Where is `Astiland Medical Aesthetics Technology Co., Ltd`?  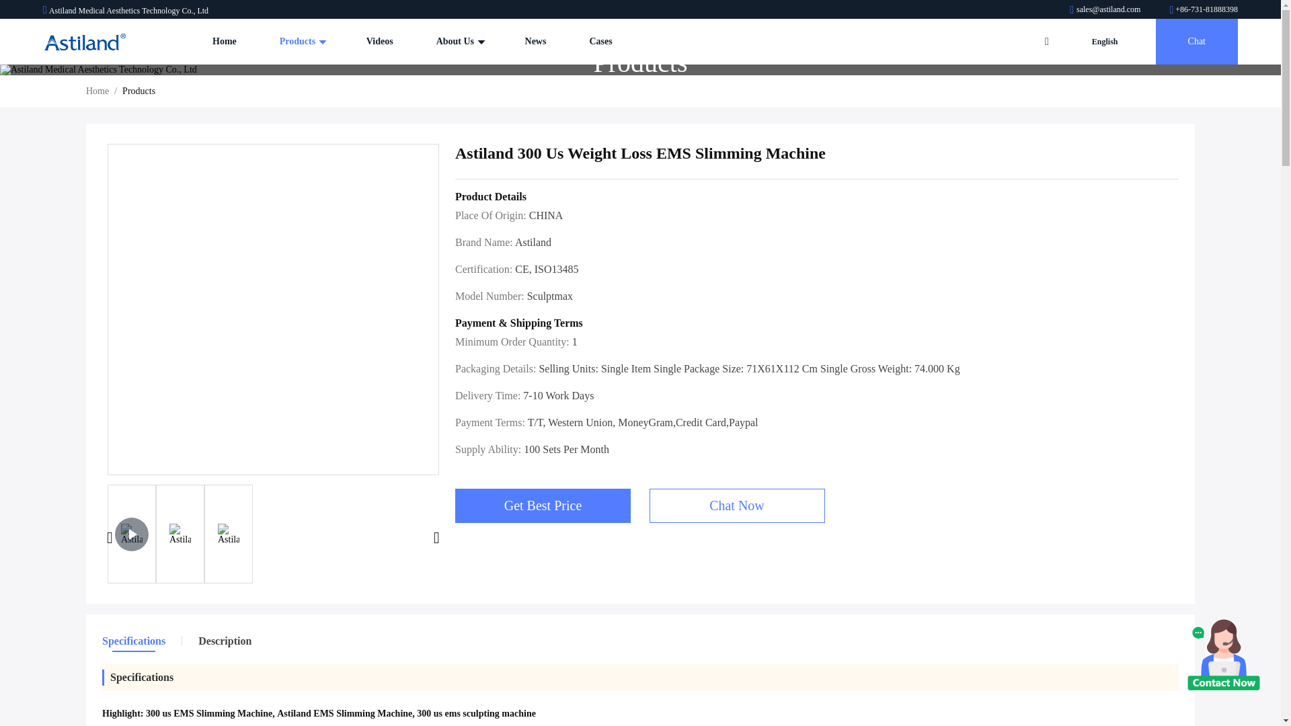
Astiland Medical Aesthetics Technology Co., Ltd is located at coordinates (1204, 9).